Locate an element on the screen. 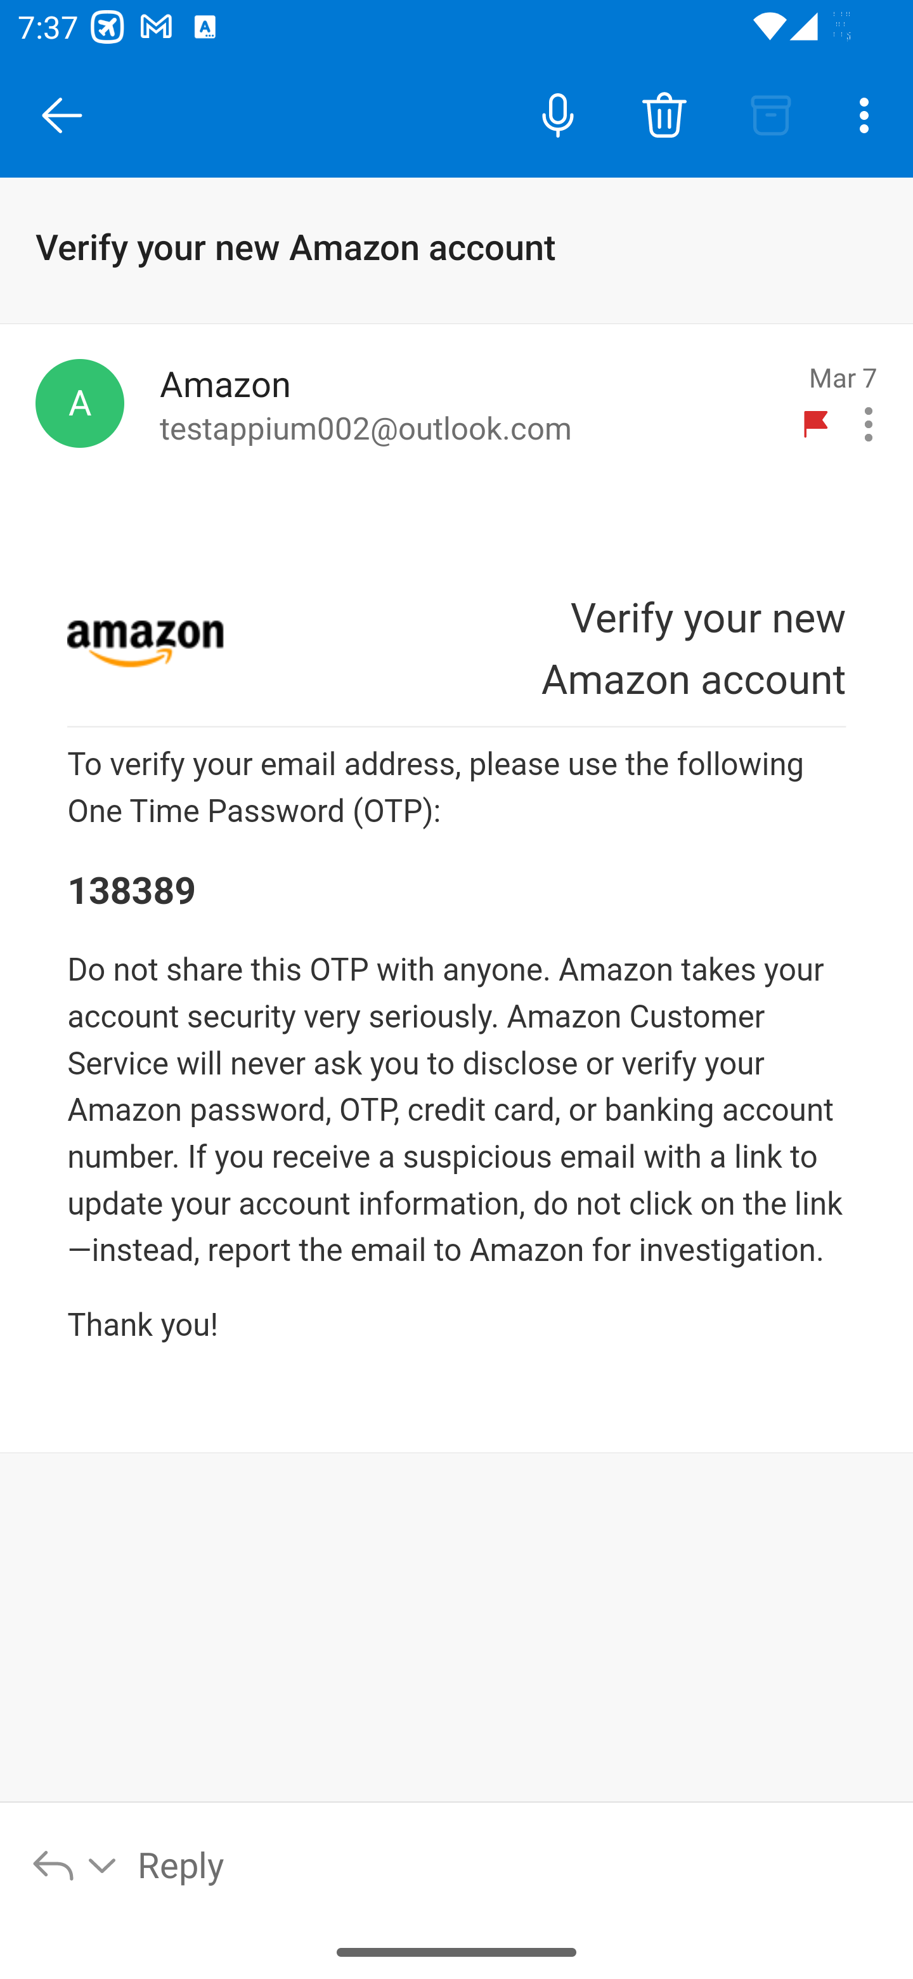 This screenshot has height=1979, width=913. More options is located at coordinates (869, 114).